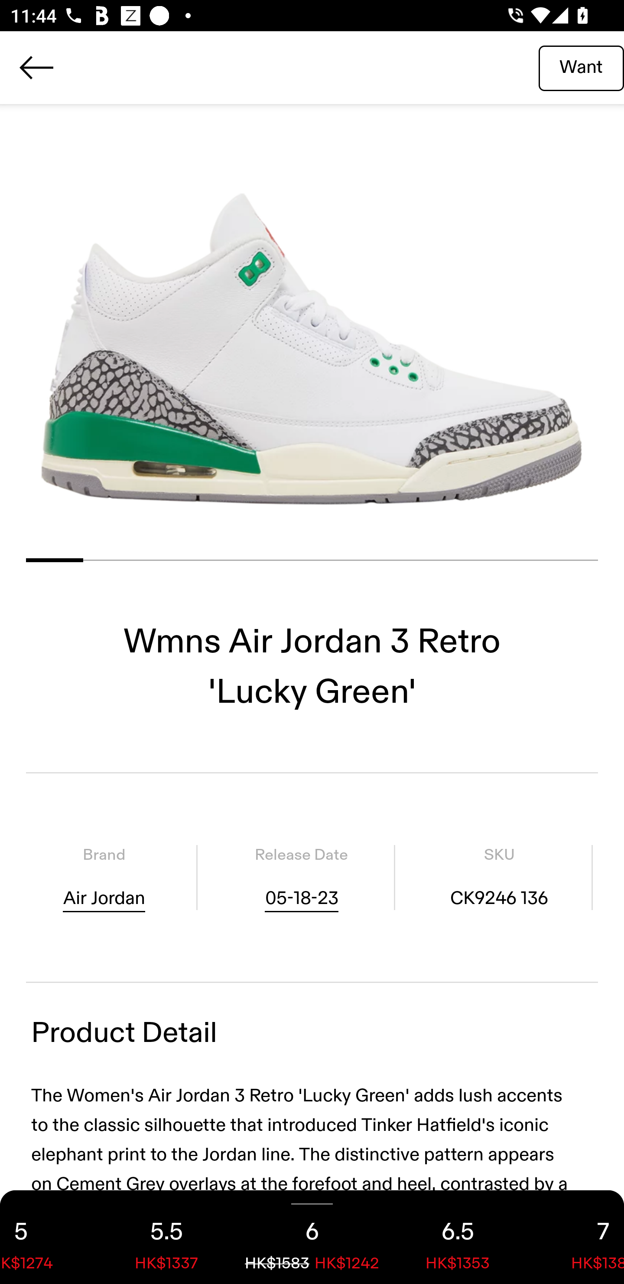 The width and height of the screenshot is (624, 1284). What do you see at coordinates (301, 877) in the screenshot?
I see `Release Date 05-18-23` at bounding box center [301, 877].